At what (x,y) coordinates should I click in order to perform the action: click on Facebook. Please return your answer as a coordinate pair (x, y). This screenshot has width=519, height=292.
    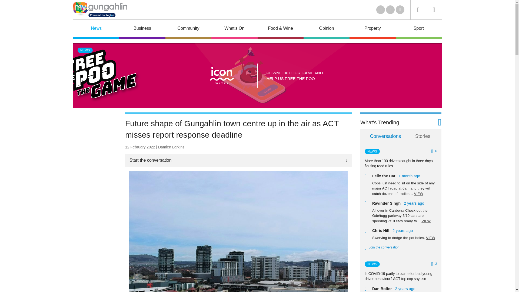
    Looking at the image, I should click on (390, 10).